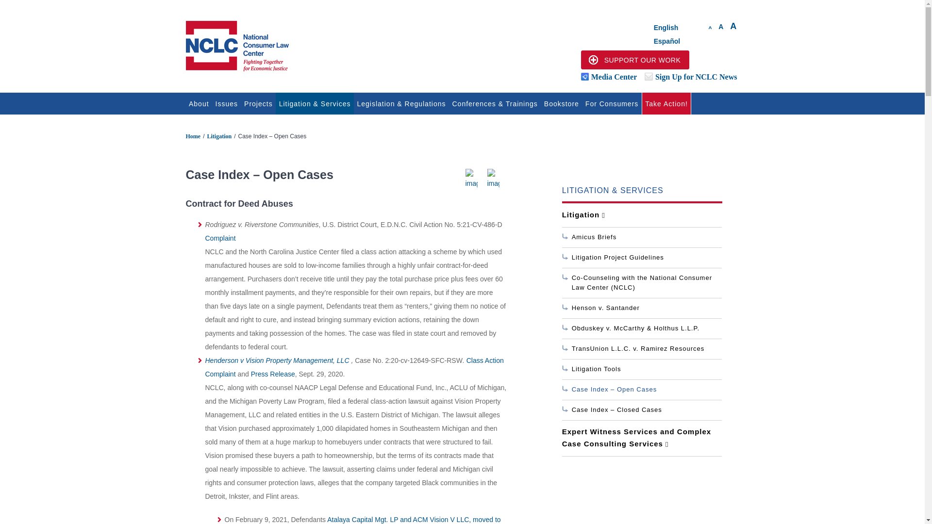 This screenshot has height=524, width=932. I want to click on SUPPORT OUR WORK, so click(635, 59).